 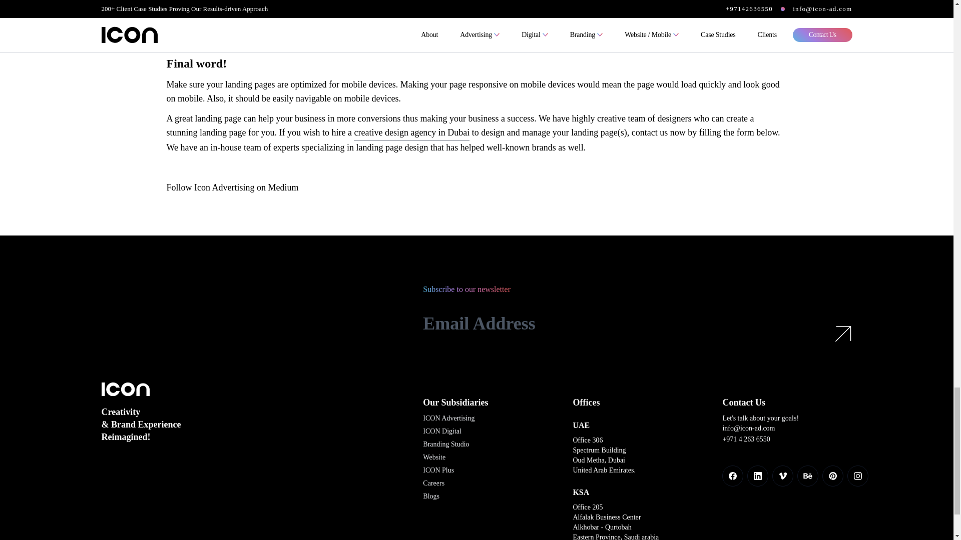 What do you see at coordinates (441, 432) in the screenshot?
I see `ICON Digital` at bounding box center [441, 432].